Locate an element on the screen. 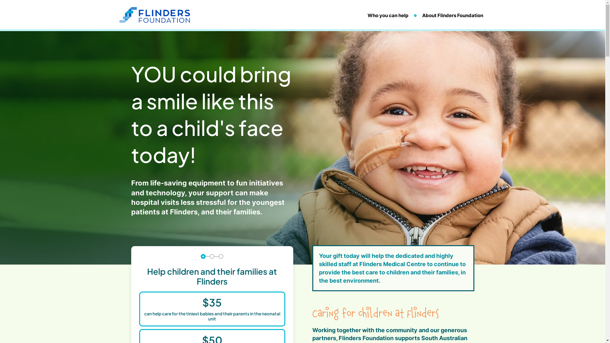  About Flinders Foundation is located at coordinates (452, 15).